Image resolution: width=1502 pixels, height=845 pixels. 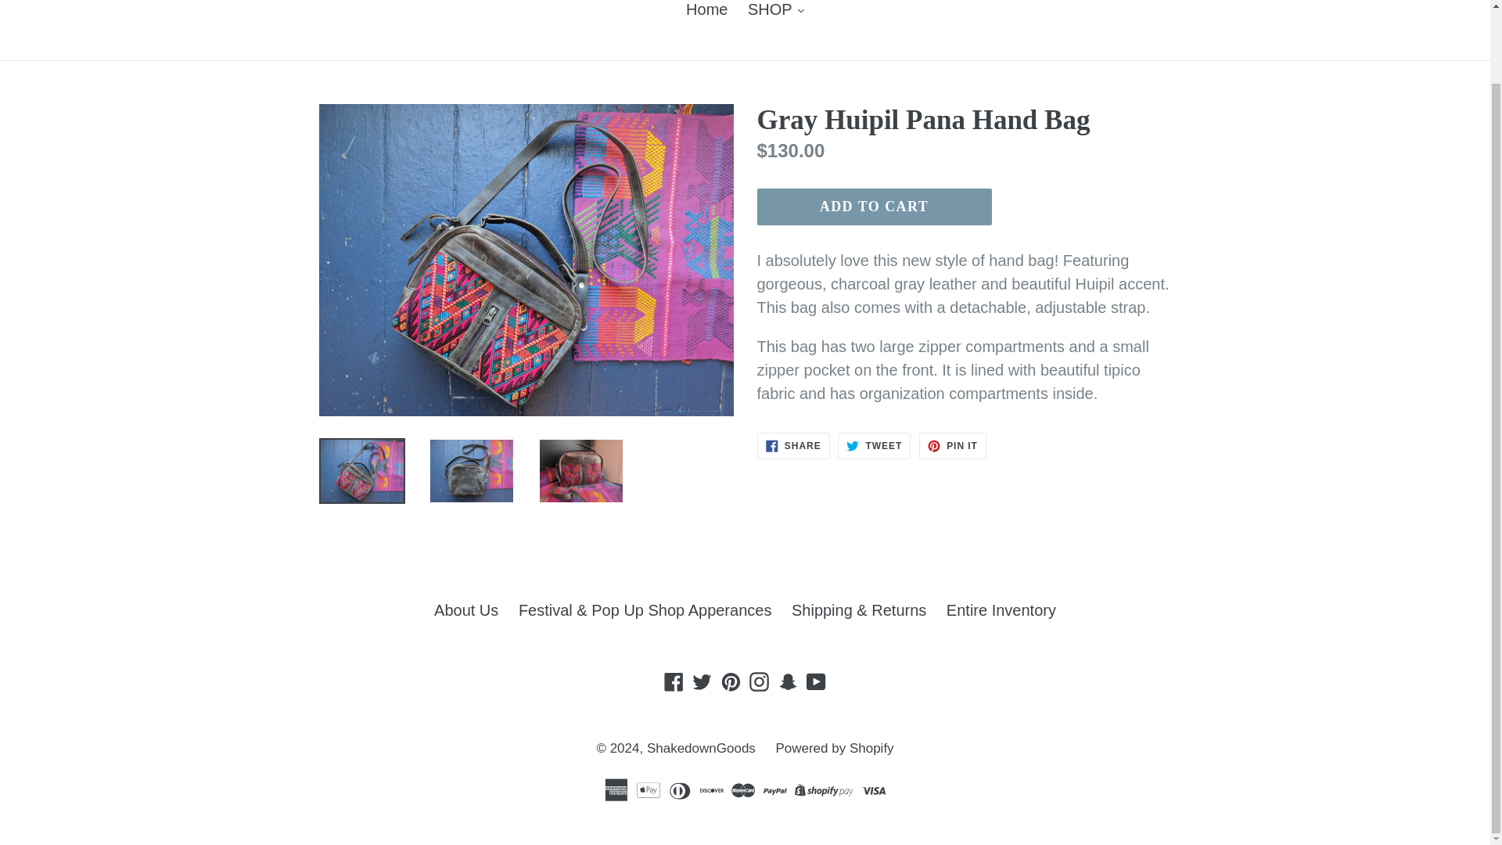 I want to click on Pin on Pinterest, so click(x=953, y=446).